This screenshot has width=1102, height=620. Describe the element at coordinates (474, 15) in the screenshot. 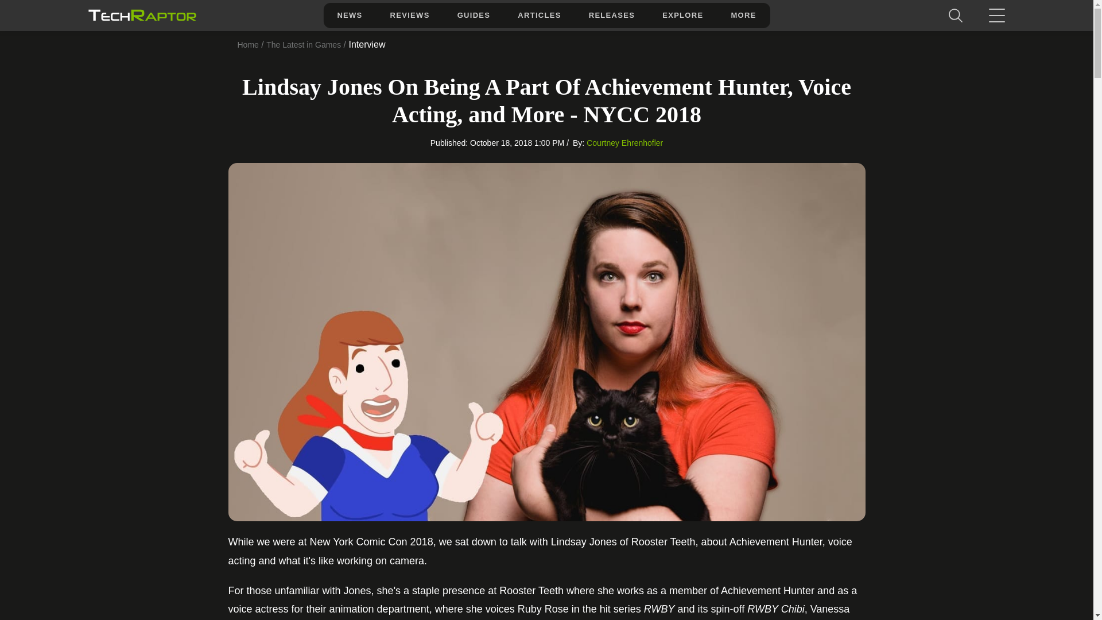

I see `GUIDES` at that location.